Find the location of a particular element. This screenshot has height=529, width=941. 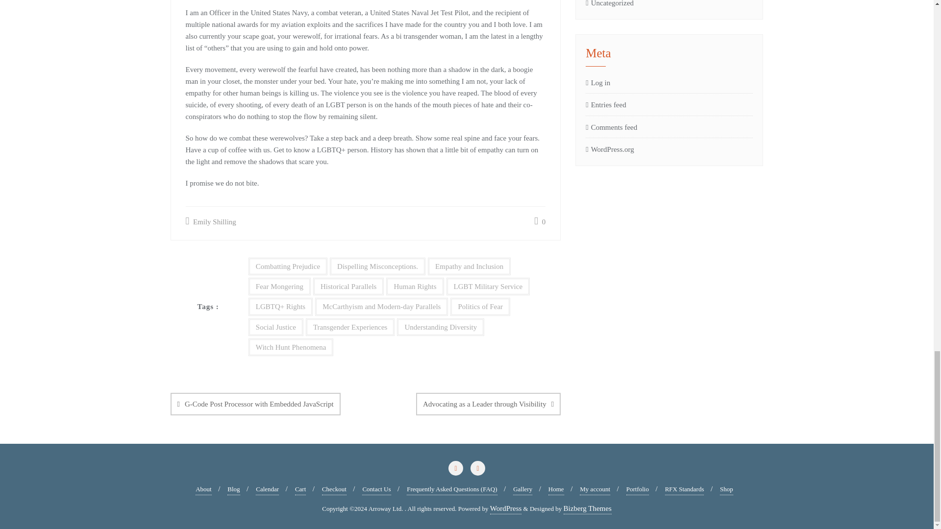

Politics of Fear is located at coordinates (480, 307).